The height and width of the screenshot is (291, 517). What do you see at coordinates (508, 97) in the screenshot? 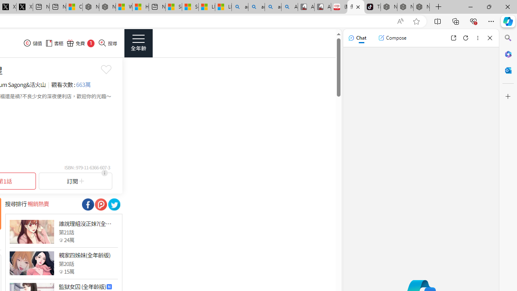
I see `Customize` at bounding box center [508, 97].